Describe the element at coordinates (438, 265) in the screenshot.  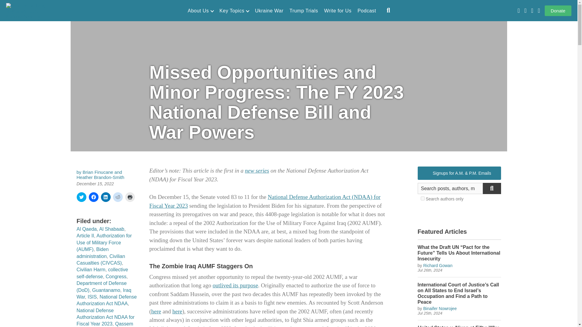
I see `Profile and articles by Richard Gowan` at that location.